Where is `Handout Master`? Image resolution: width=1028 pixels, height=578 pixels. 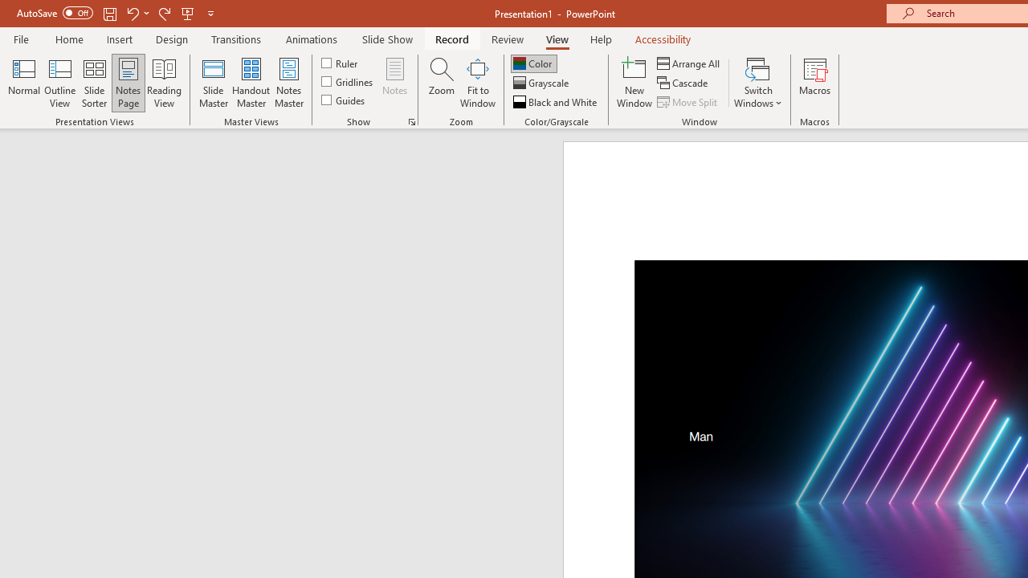
Handout Master is located at coordinates (251, 82).